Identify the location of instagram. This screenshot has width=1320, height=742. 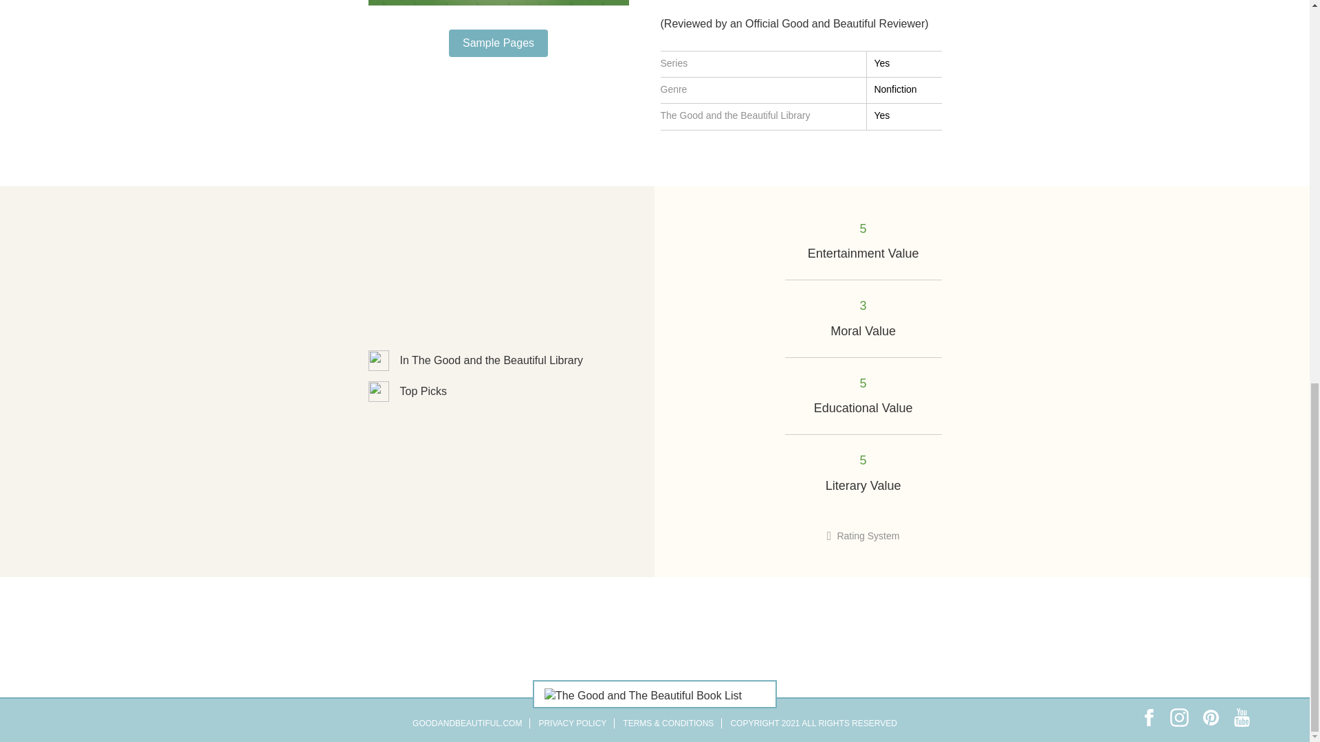
(1179, 717).